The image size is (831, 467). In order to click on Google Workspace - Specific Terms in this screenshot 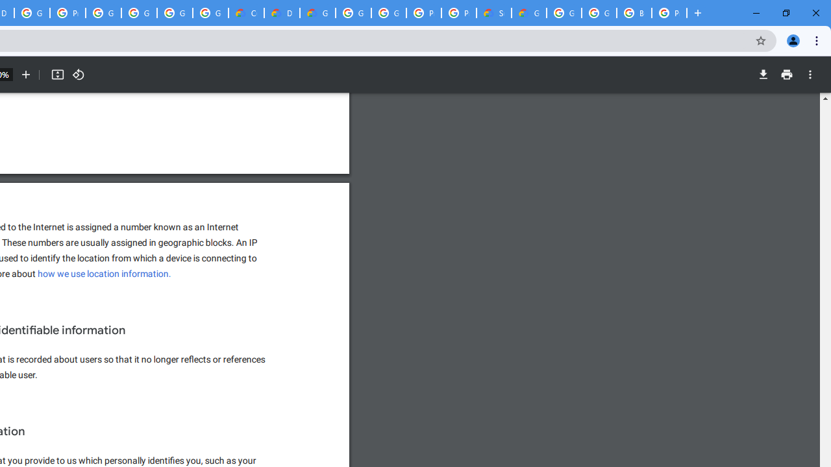, I will do `click(174, 13)`.